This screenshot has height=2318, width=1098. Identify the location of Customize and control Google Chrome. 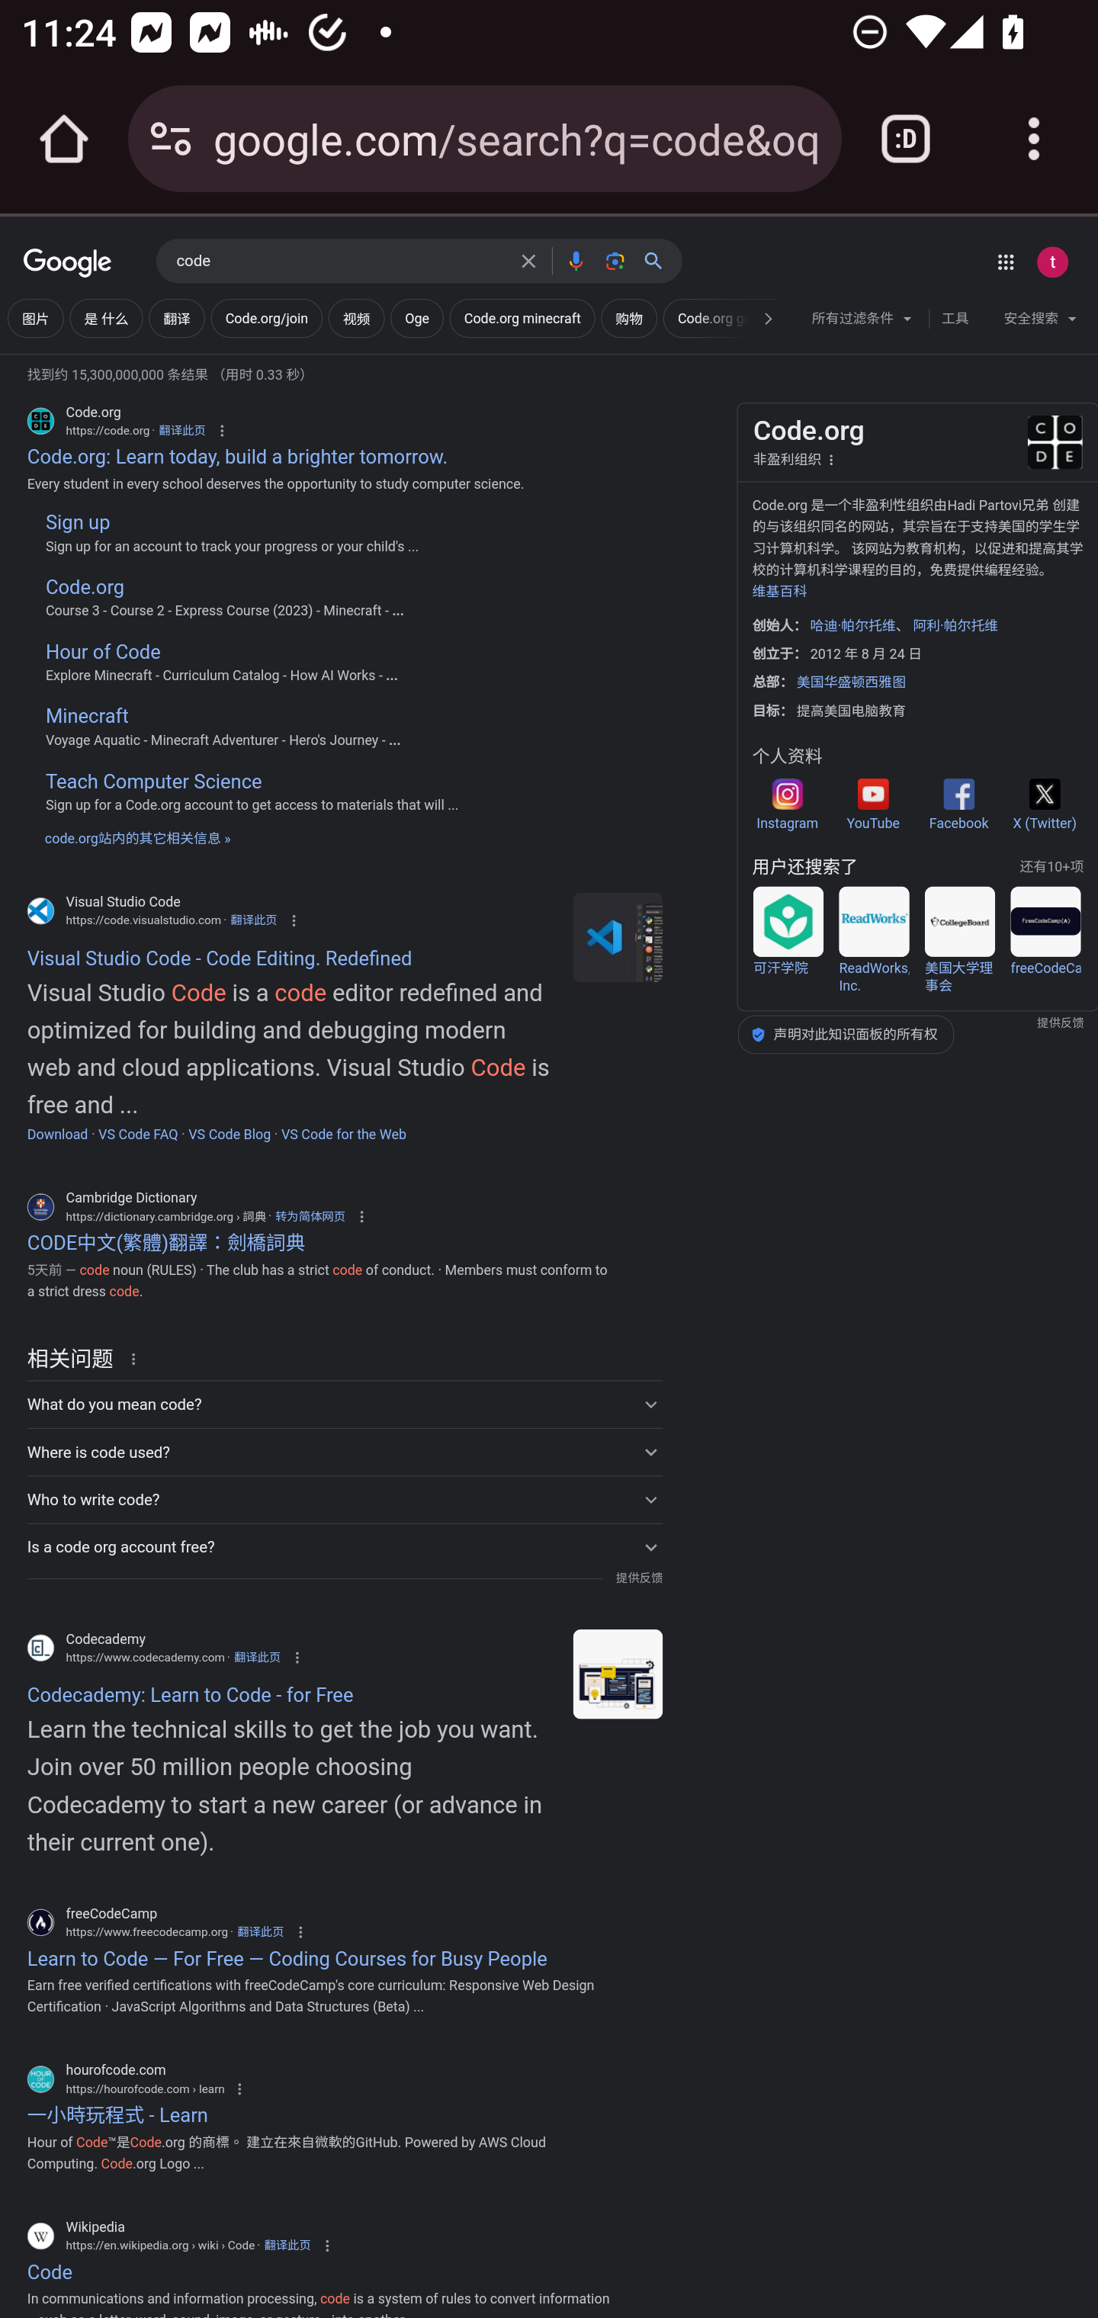
(1034, 139).